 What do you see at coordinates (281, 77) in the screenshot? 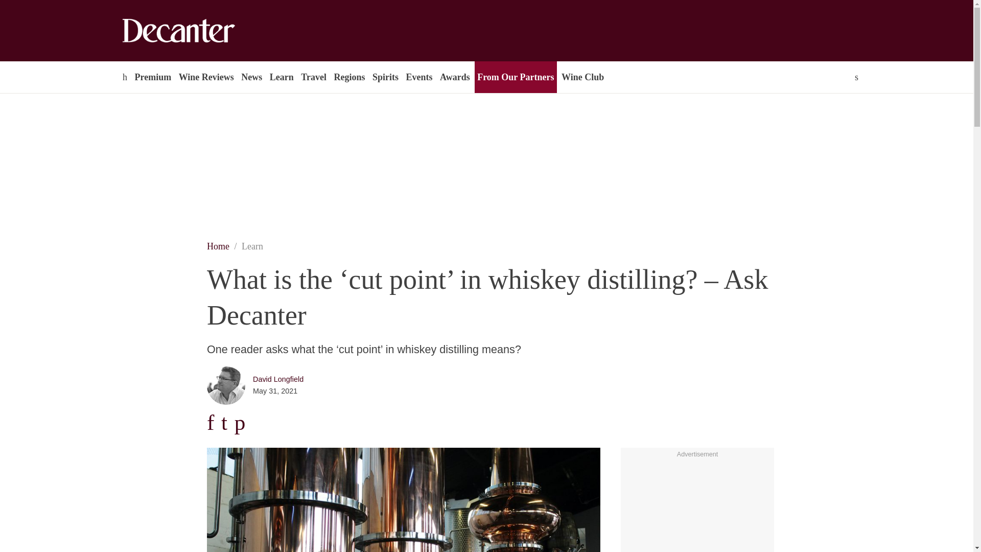
I see `Learn` at bounding box center [281, 77].